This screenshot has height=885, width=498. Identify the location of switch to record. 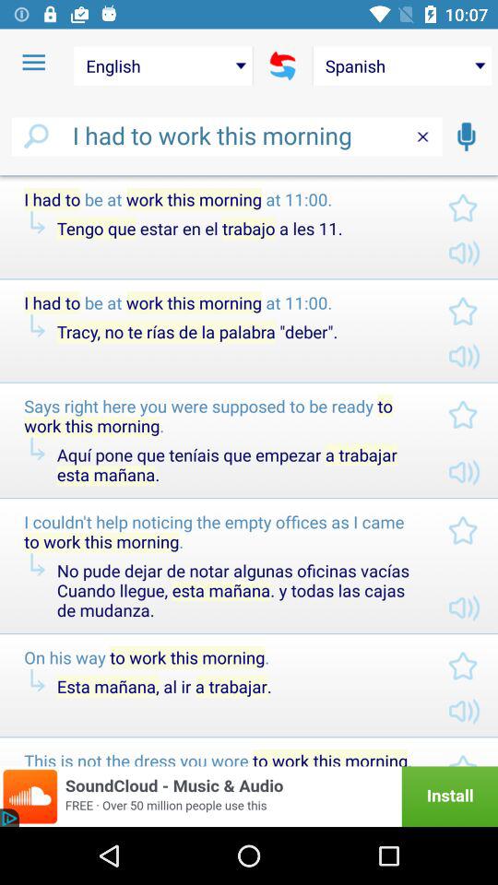
(466, 136).